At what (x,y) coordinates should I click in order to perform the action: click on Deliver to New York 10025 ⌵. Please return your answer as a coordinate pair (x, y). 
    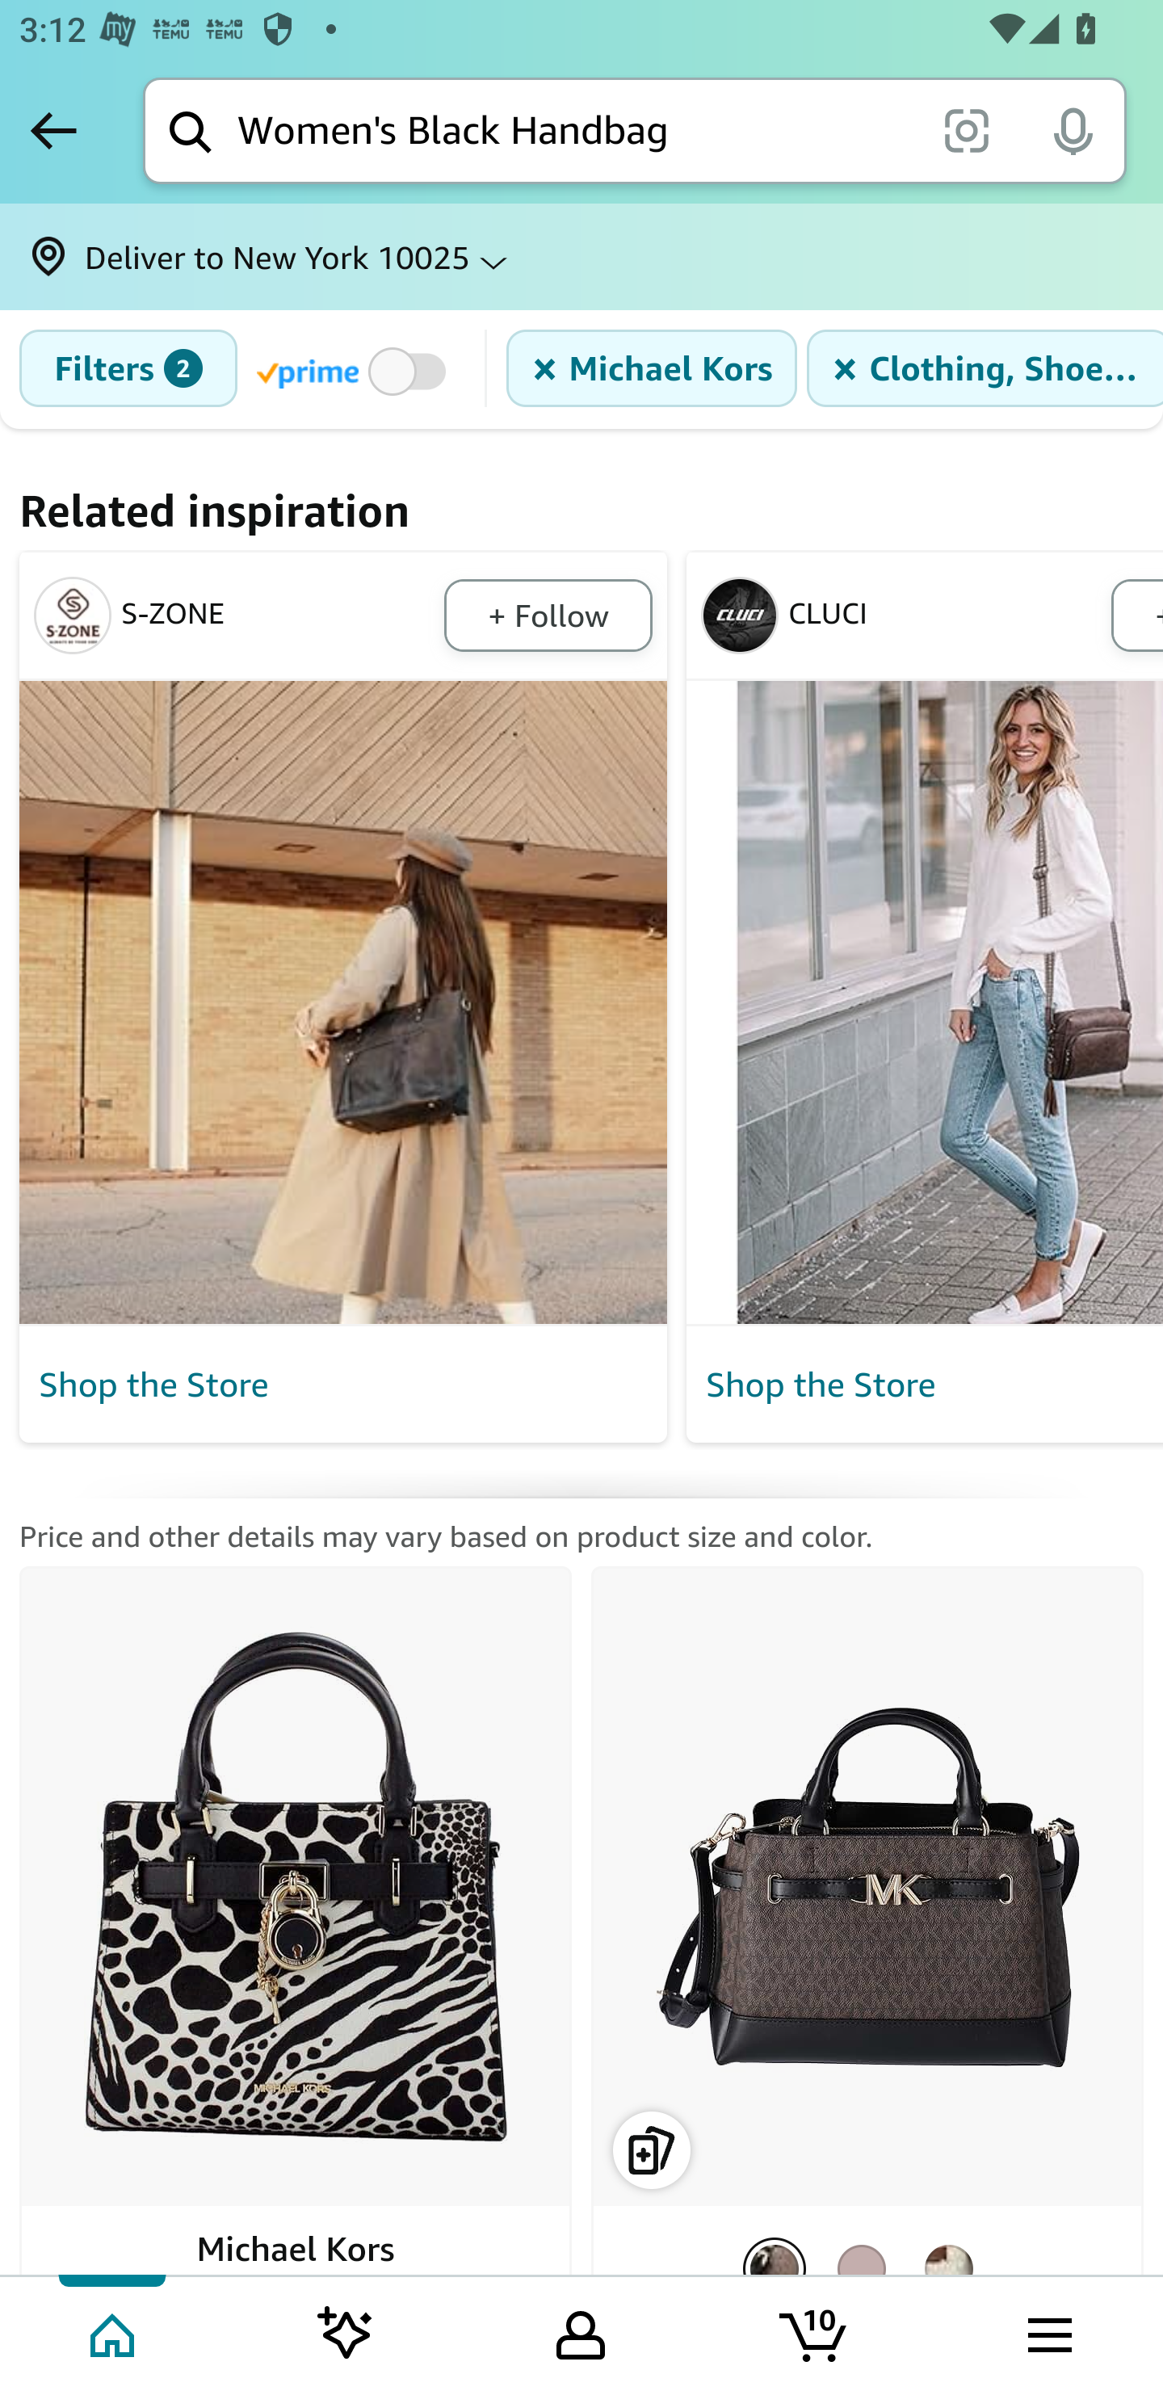
    Looking at the image, I should click on (581, 257).